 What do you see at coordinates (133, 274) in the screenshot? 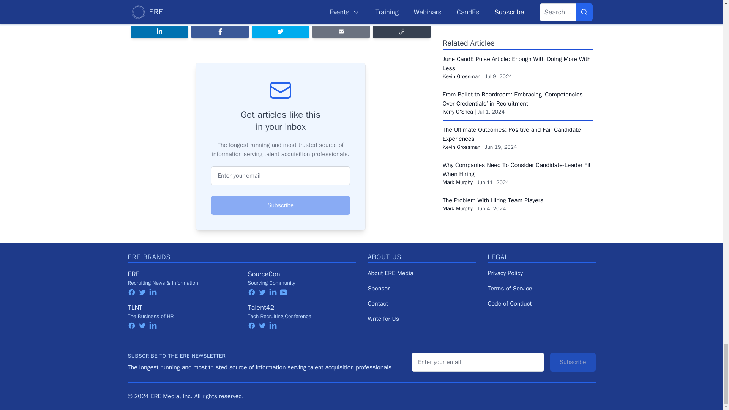
I see `ERE` at bounding box center [133, 274].